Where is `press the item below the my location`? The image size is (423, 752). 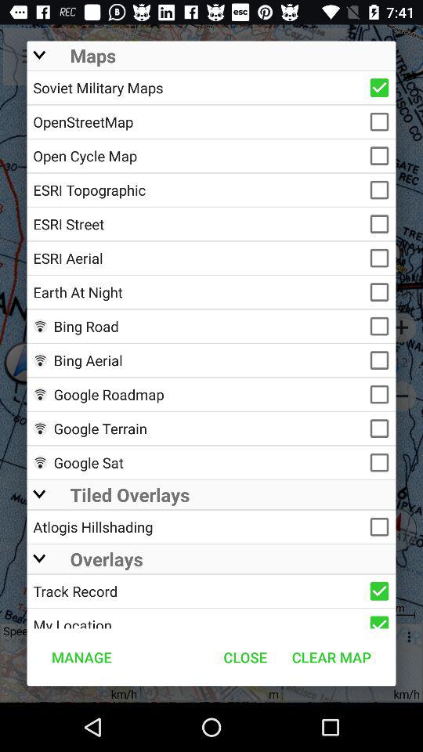 press the item below the my location is located at coordinates (245, 656).